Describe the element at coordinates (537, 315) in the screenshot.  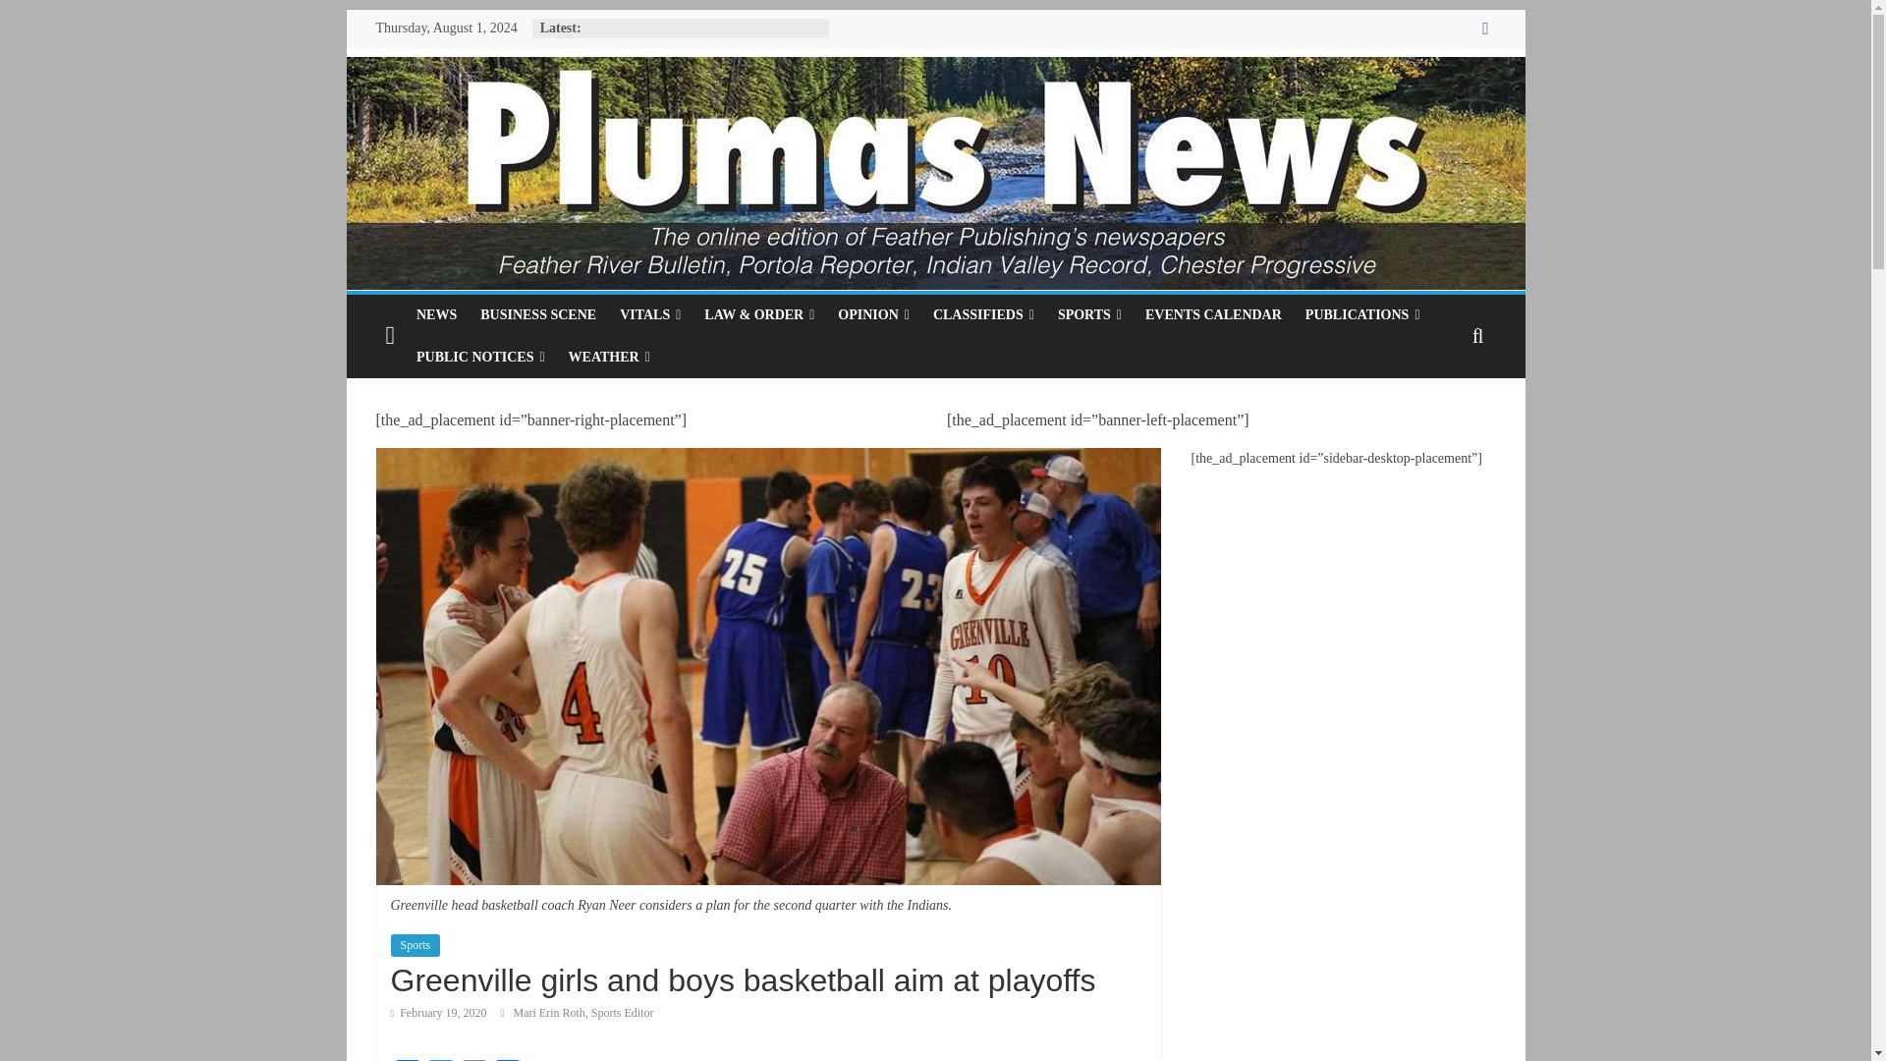
I see `BUSINESS SCENE` at that location.